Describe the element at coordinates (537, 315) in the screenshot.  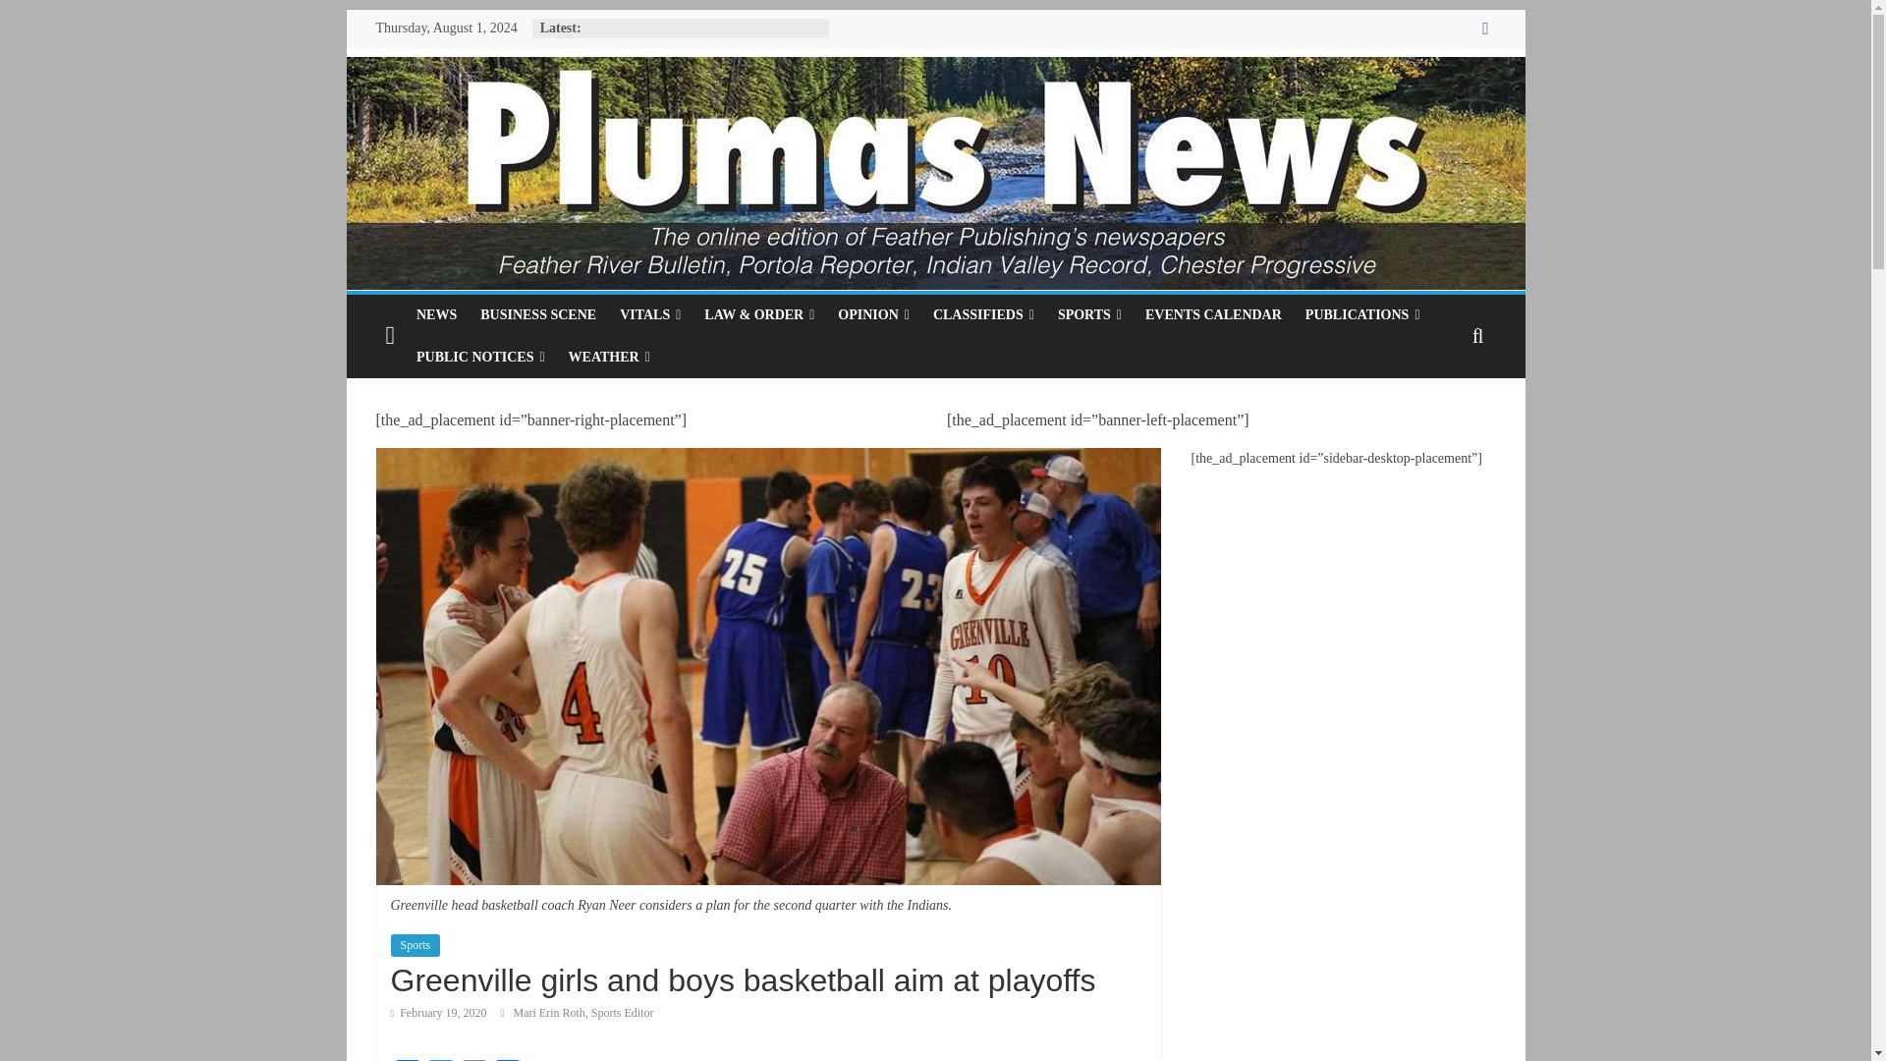
I see `BUSINESS SCENE` at that location.